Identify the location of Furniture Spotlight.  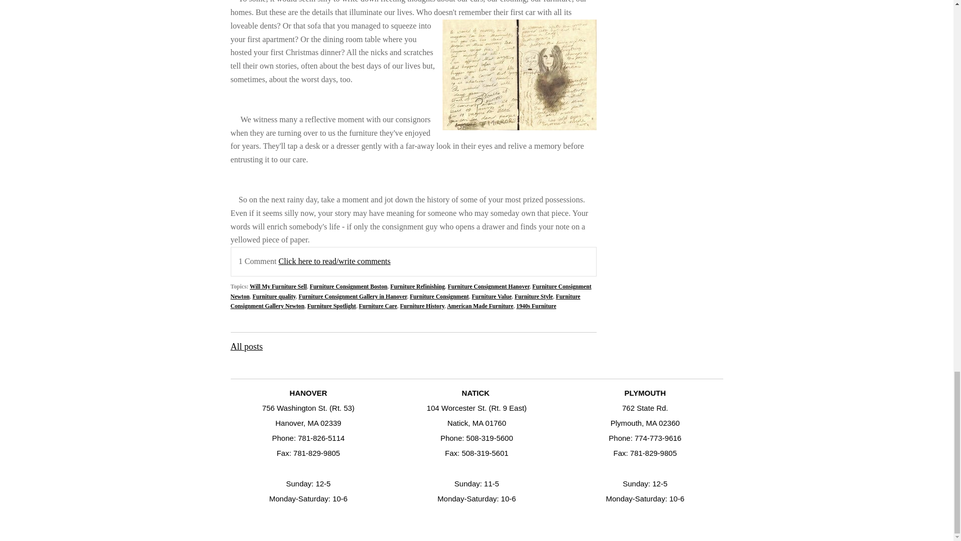
(331, 306).